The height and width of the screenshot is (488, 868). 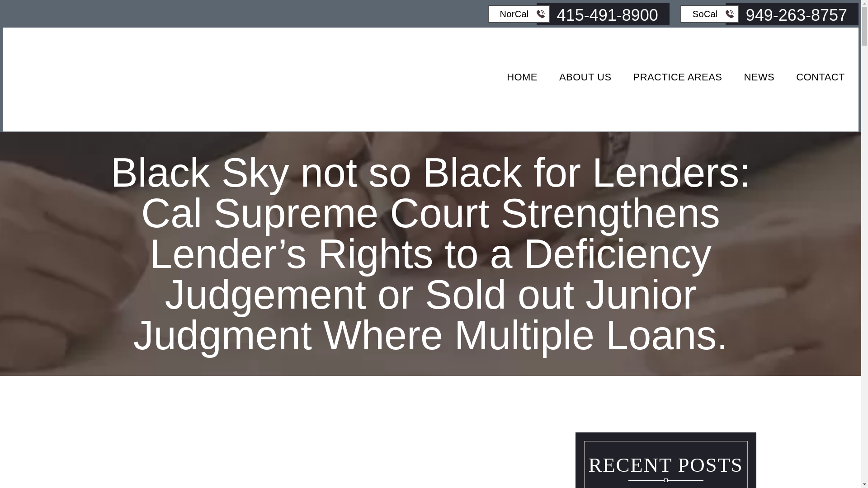 I want to click on PRACTICE AREAS, so click(x=678, y=81).